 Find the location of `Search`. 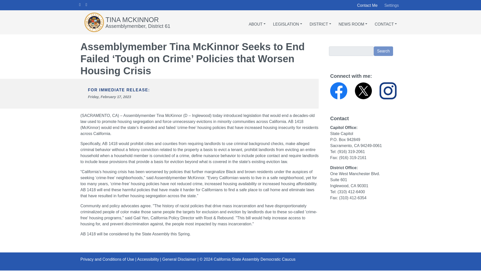

Search is located at coordinates (383, 51).